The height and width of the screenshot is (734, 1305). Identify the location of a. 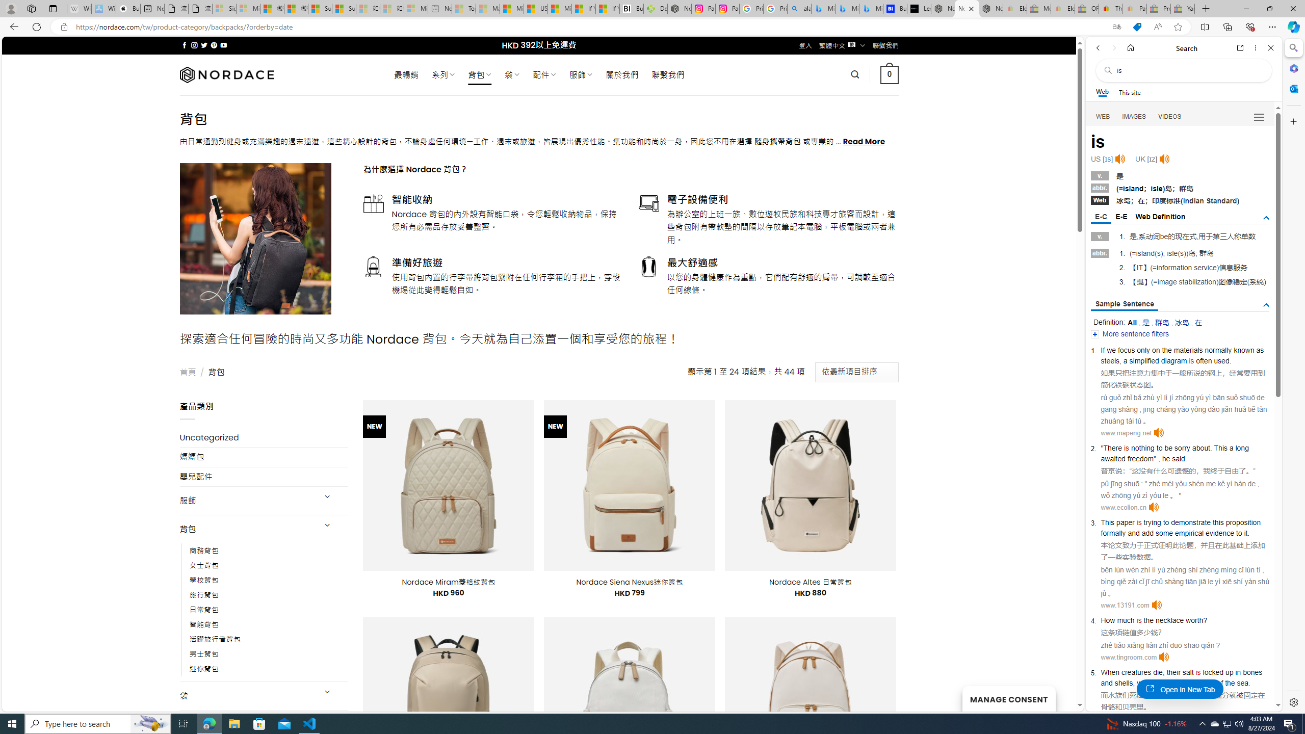
(1231, 448).